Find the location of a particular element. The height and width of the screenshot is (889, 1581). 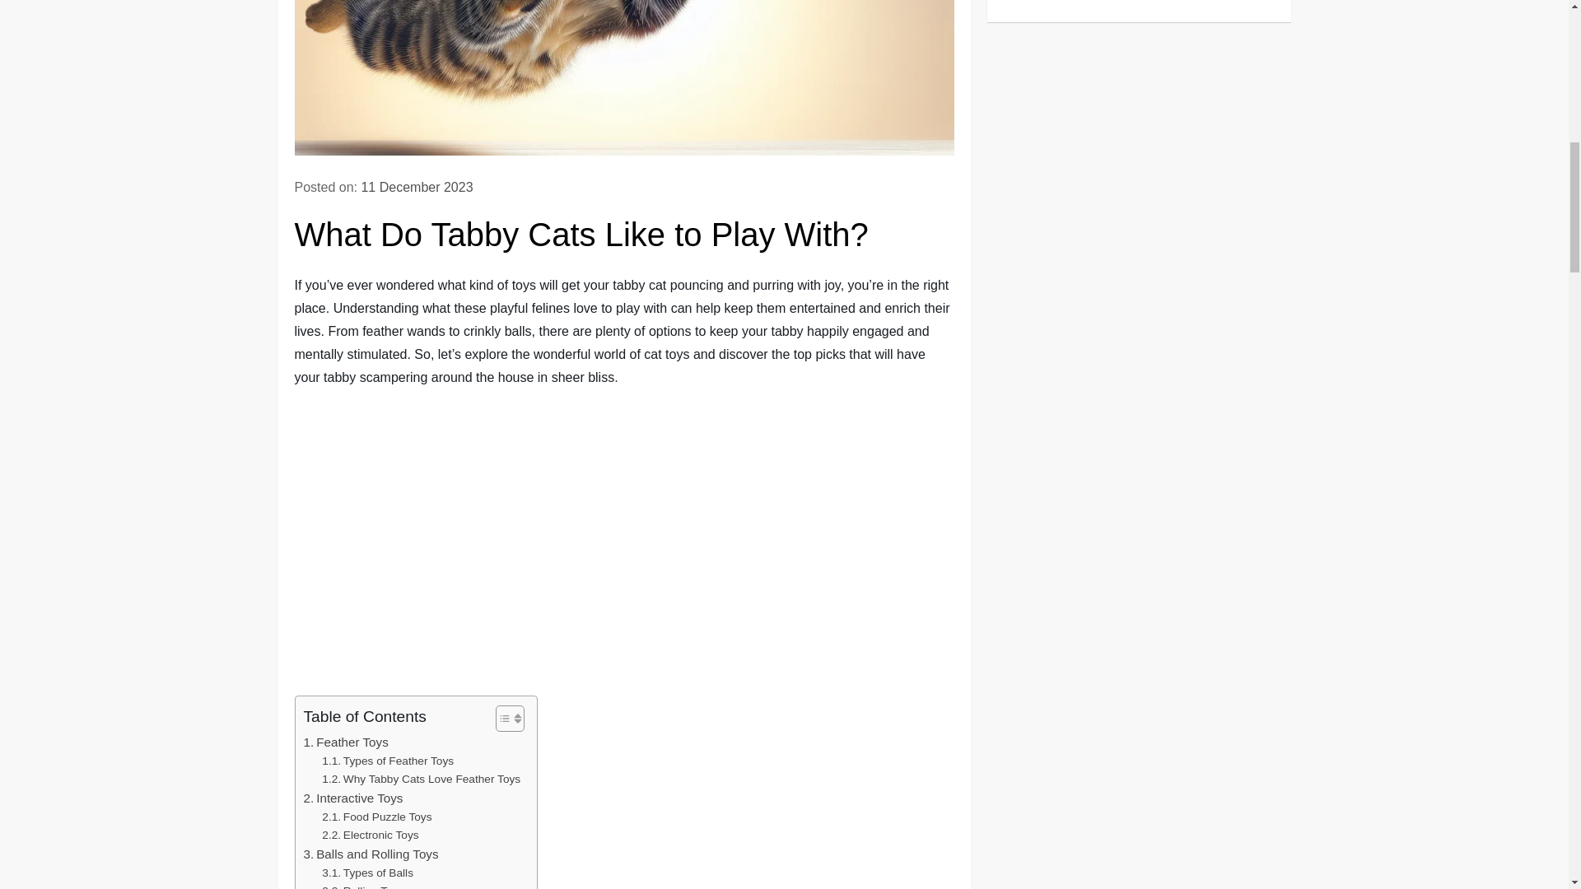

Interactive Toys is located at coordinates (352, 798).